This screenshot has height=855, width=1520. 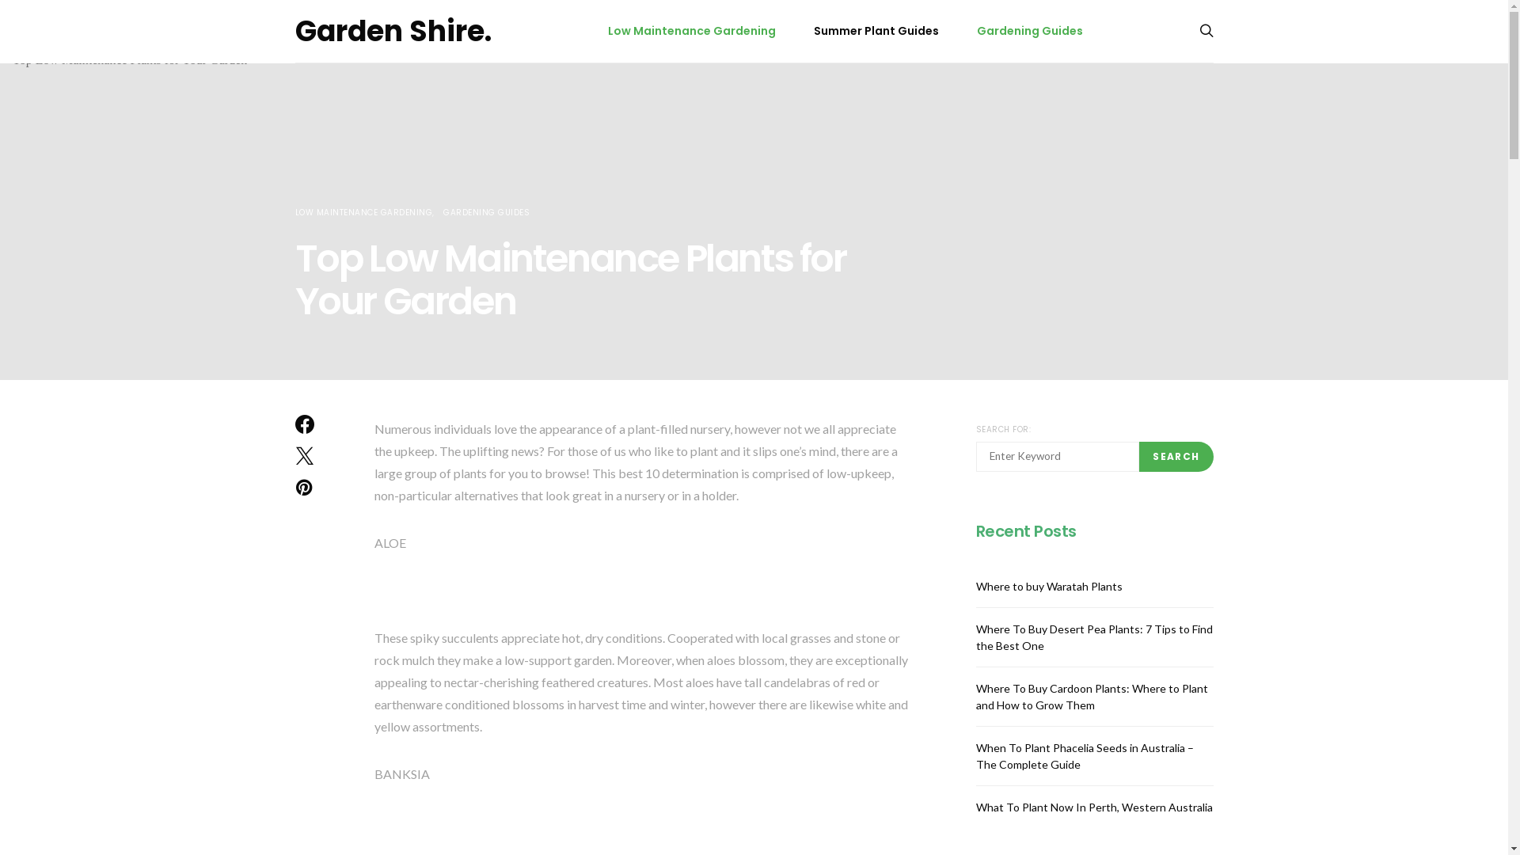 What do you see at coordinates (692, 32) in the screenshot?
I see `Low Maintenance Gardening` at bounding box center [692, 32].